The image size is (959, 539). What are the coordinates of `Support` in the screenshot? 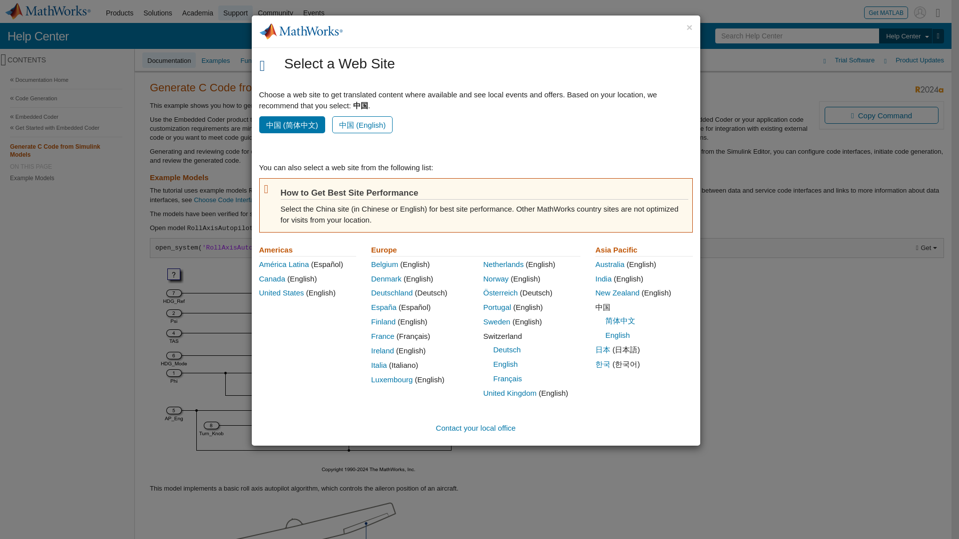 It's located at (236, 13).